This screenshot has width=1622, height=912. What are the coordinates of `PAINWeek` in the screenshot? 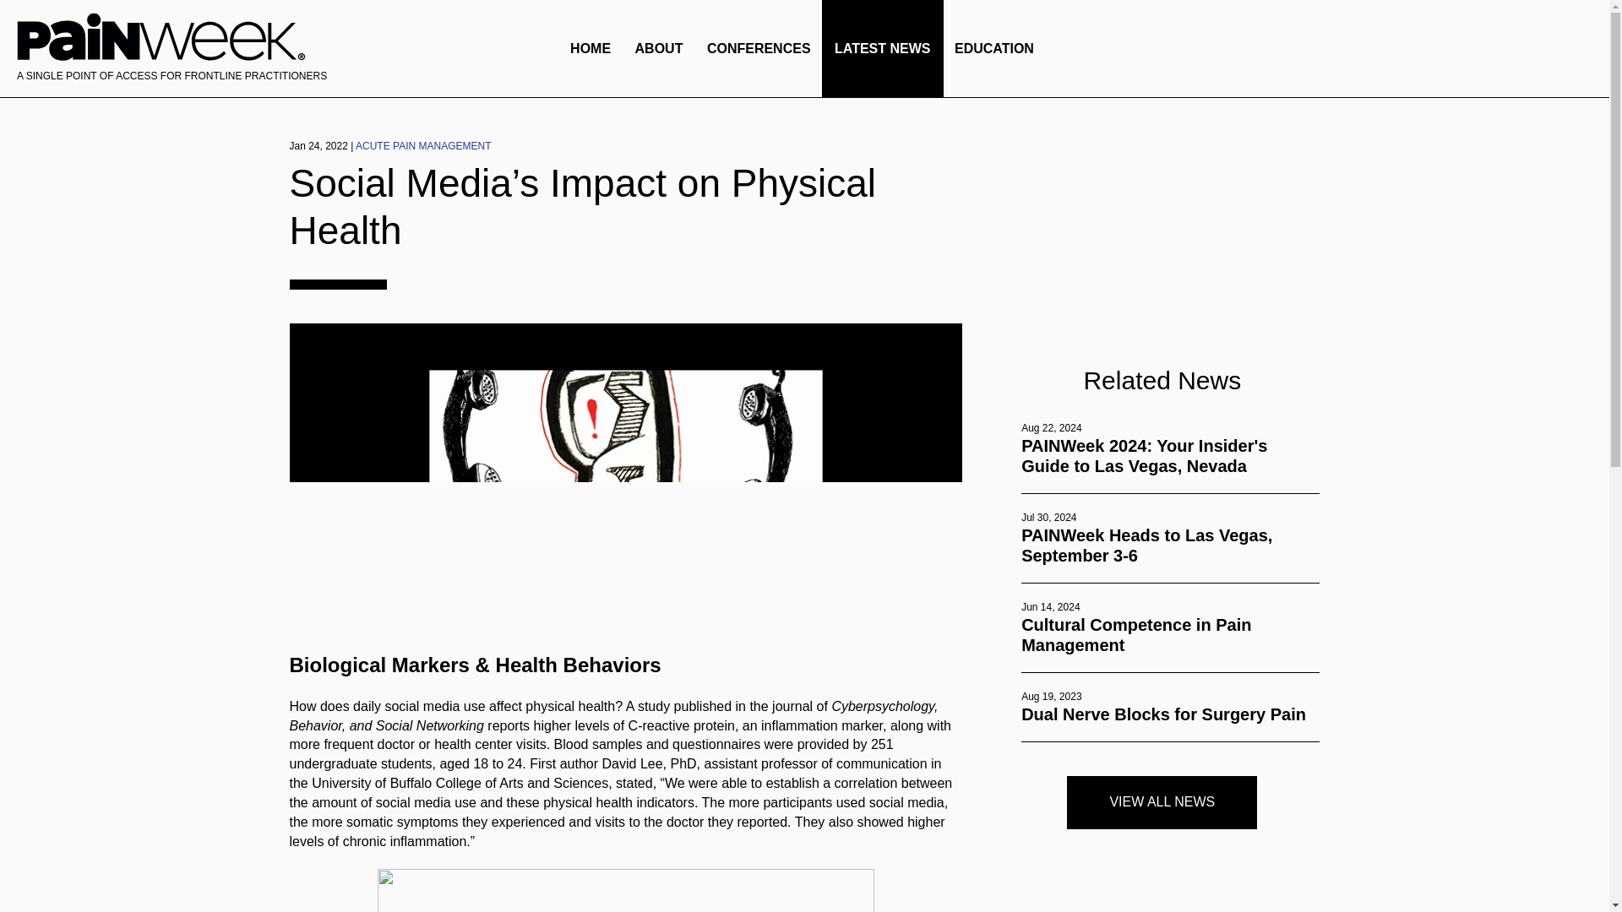 It's located at (162, 37).